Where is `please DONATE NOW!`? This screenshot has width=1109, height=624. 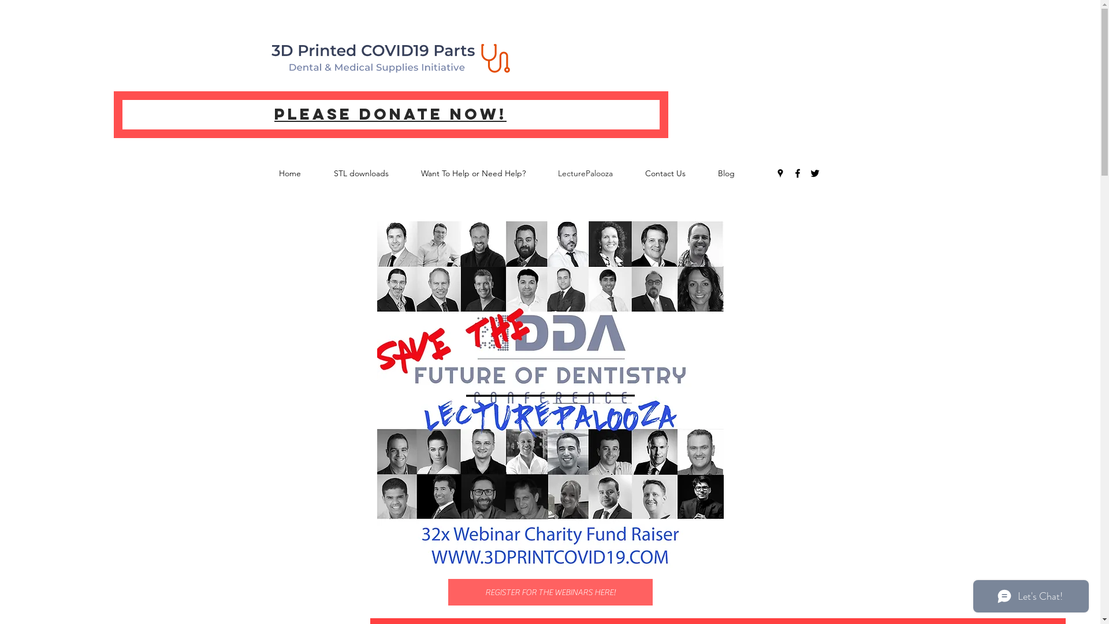 please DONATE NOW! is located at coordinates (390, 115).